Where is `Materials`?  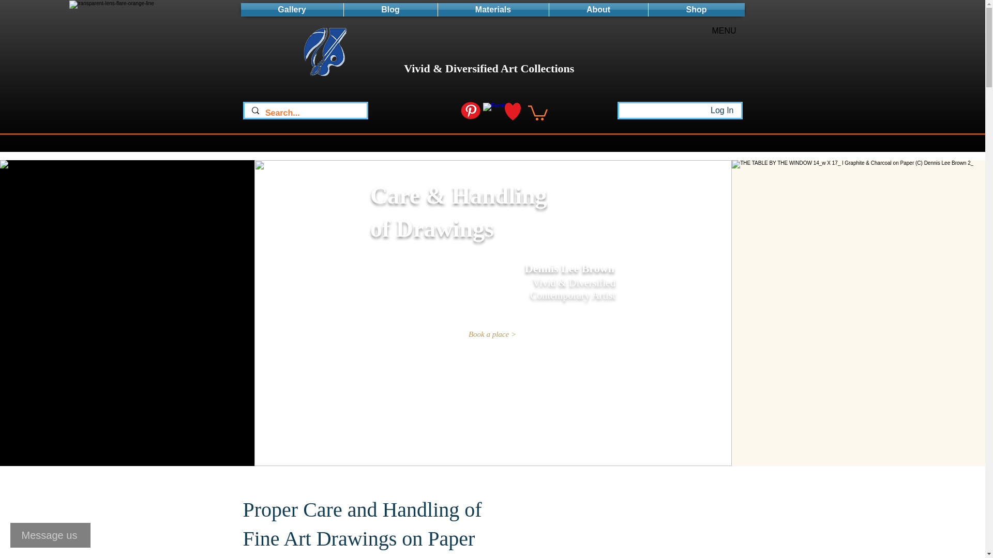 Materials is located at coordinates (492, 10).